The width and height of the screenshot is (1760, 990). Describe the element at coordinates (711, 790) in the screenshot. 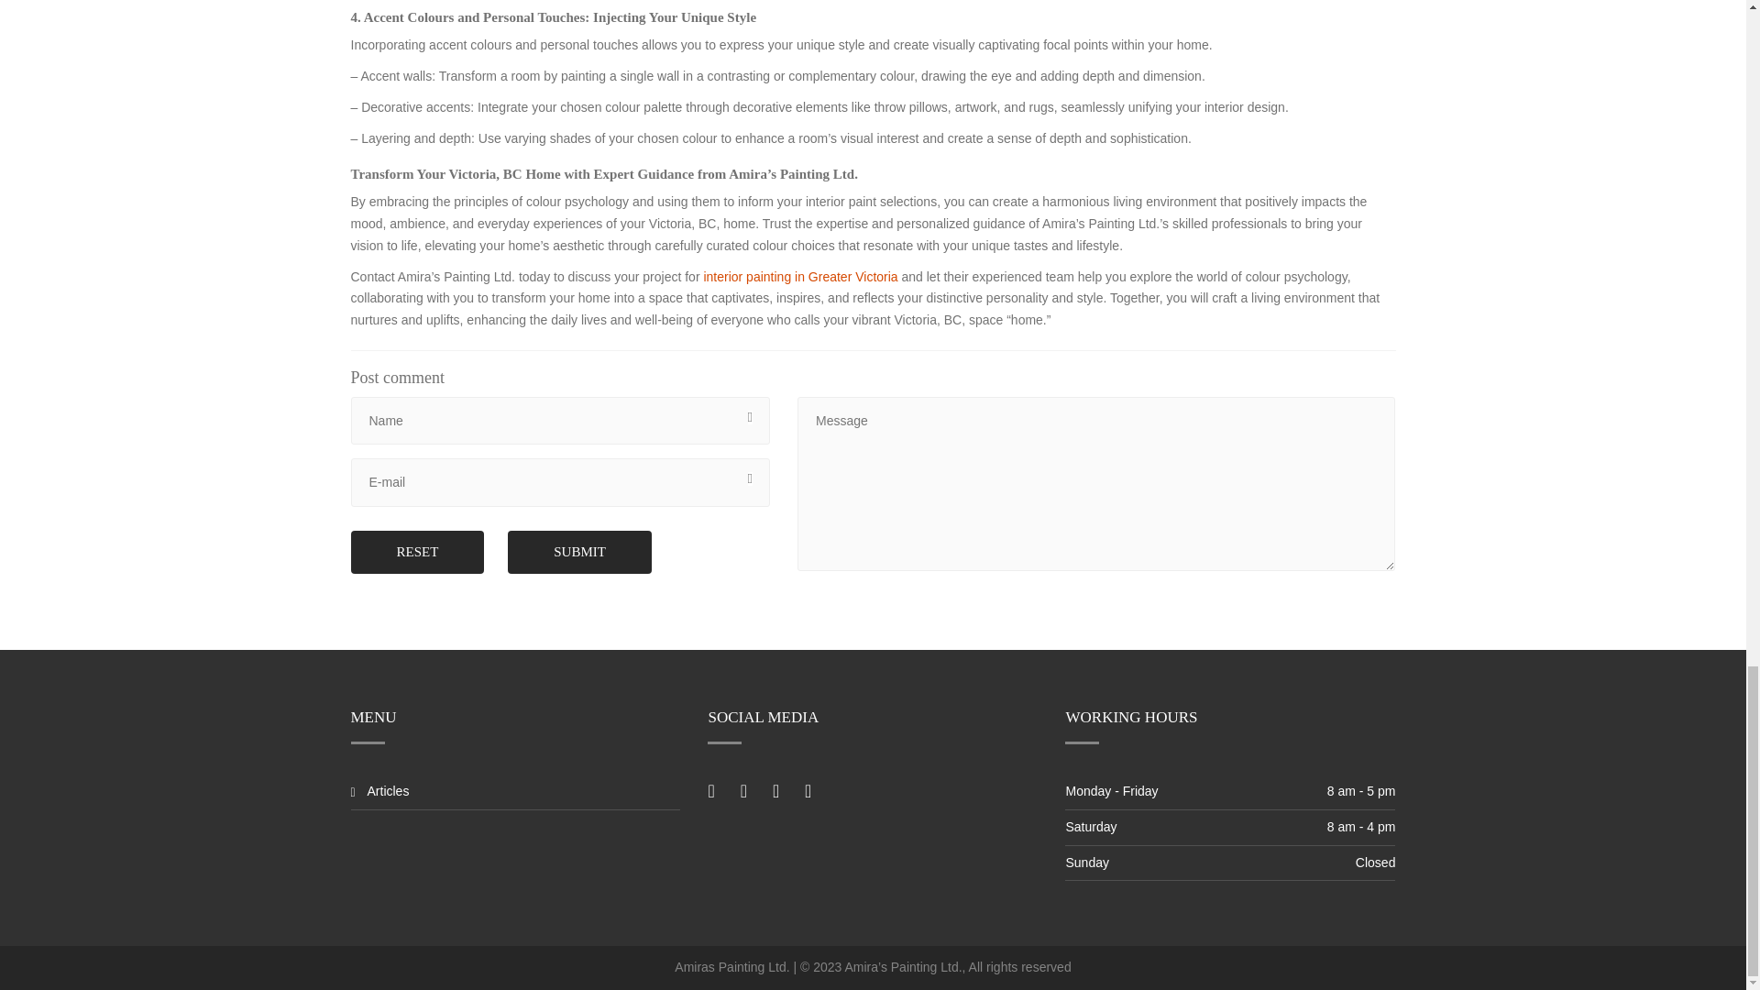

I see `Facebook` at that location.